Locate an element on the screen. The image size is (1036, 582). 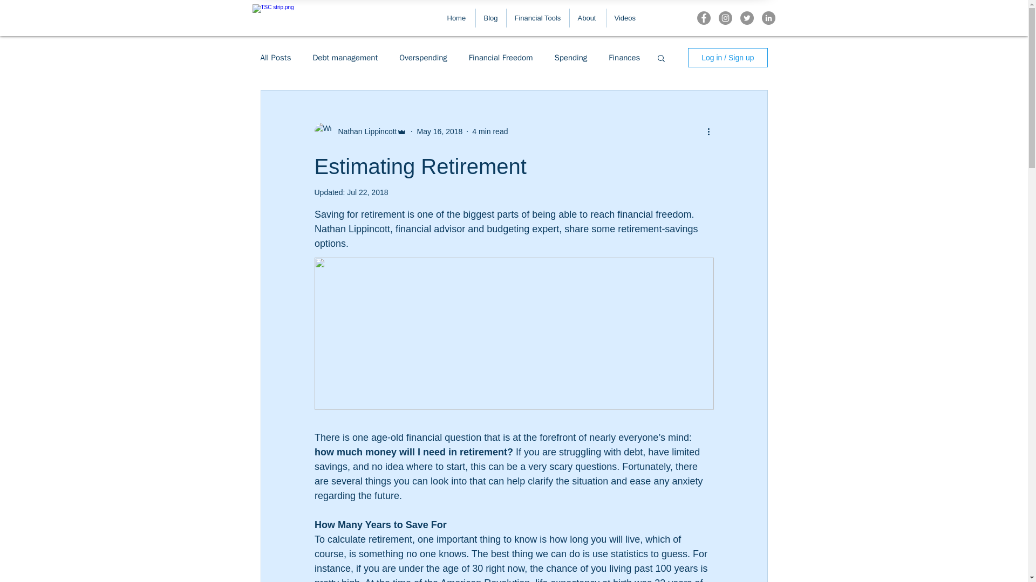
Financial Freedom is located at coordinates (501, 58).